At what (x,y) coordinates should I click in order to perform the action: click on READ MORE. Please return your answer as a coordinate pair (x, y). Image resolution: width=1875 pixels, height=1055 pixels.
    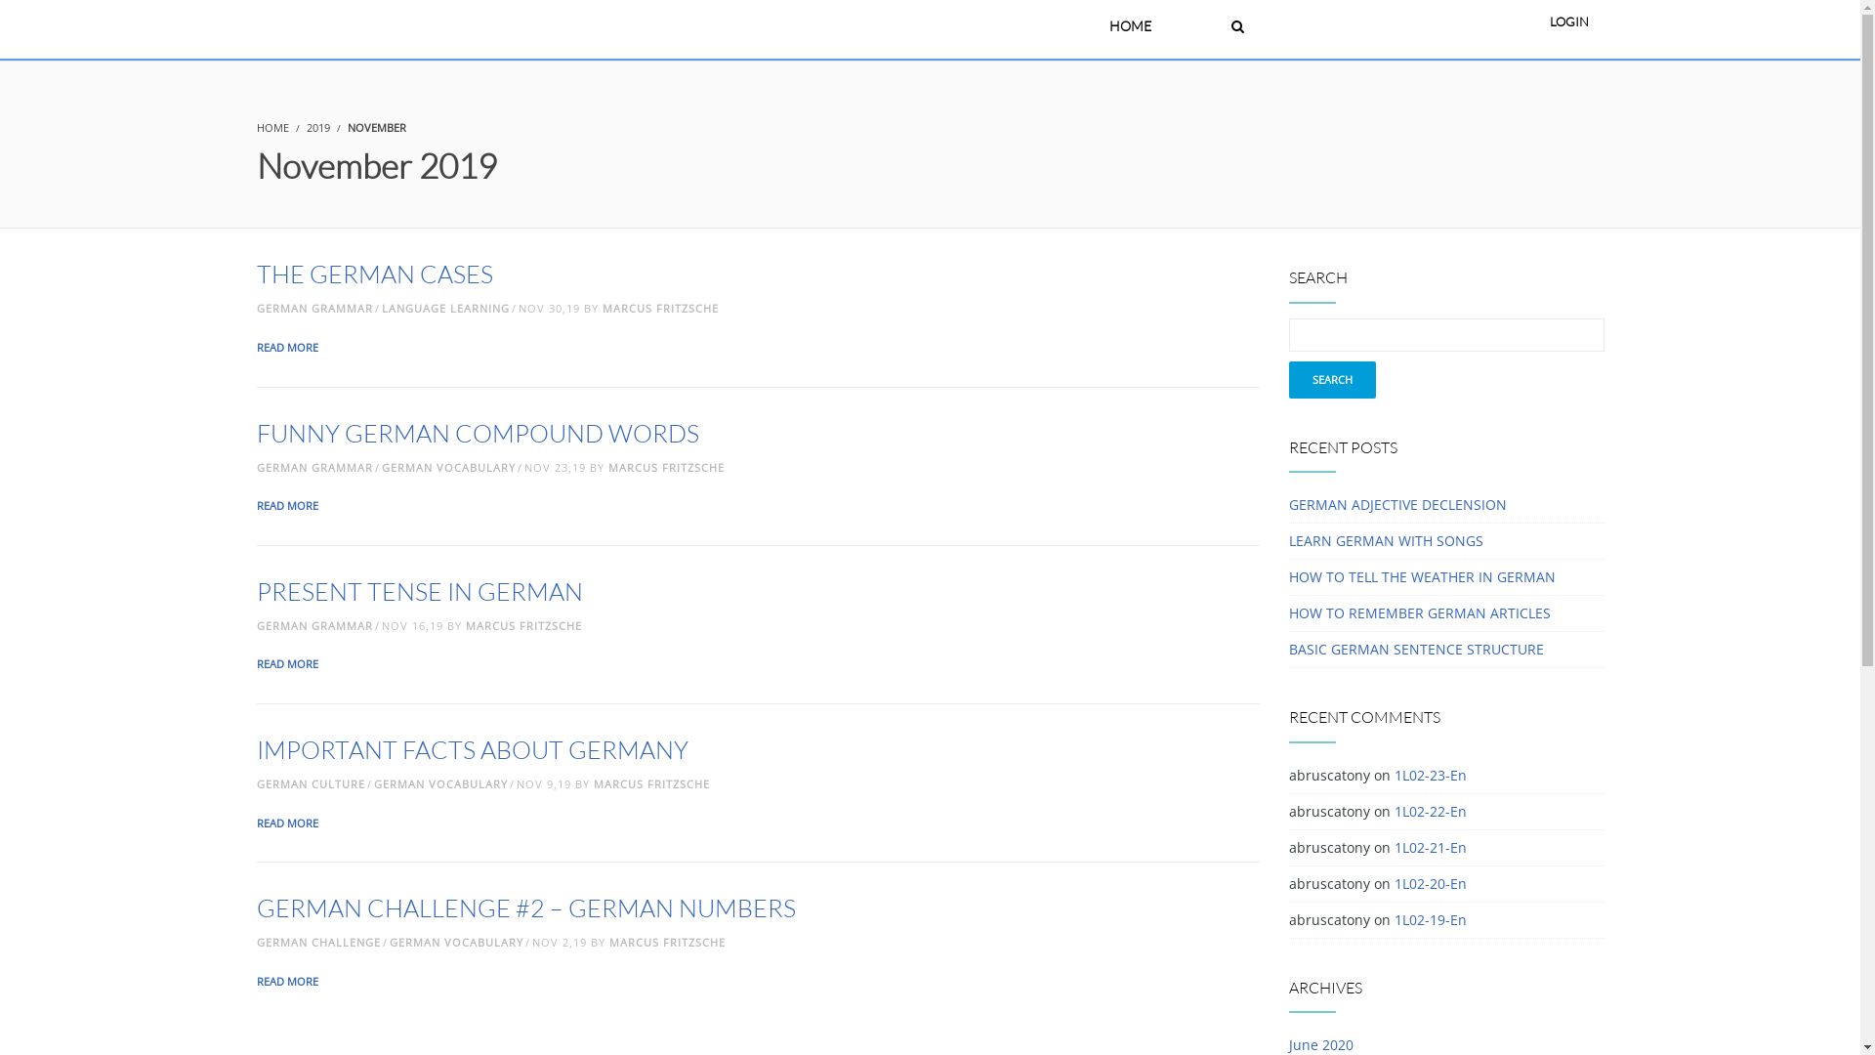
    Looking at the image, I should click on (289, 981).